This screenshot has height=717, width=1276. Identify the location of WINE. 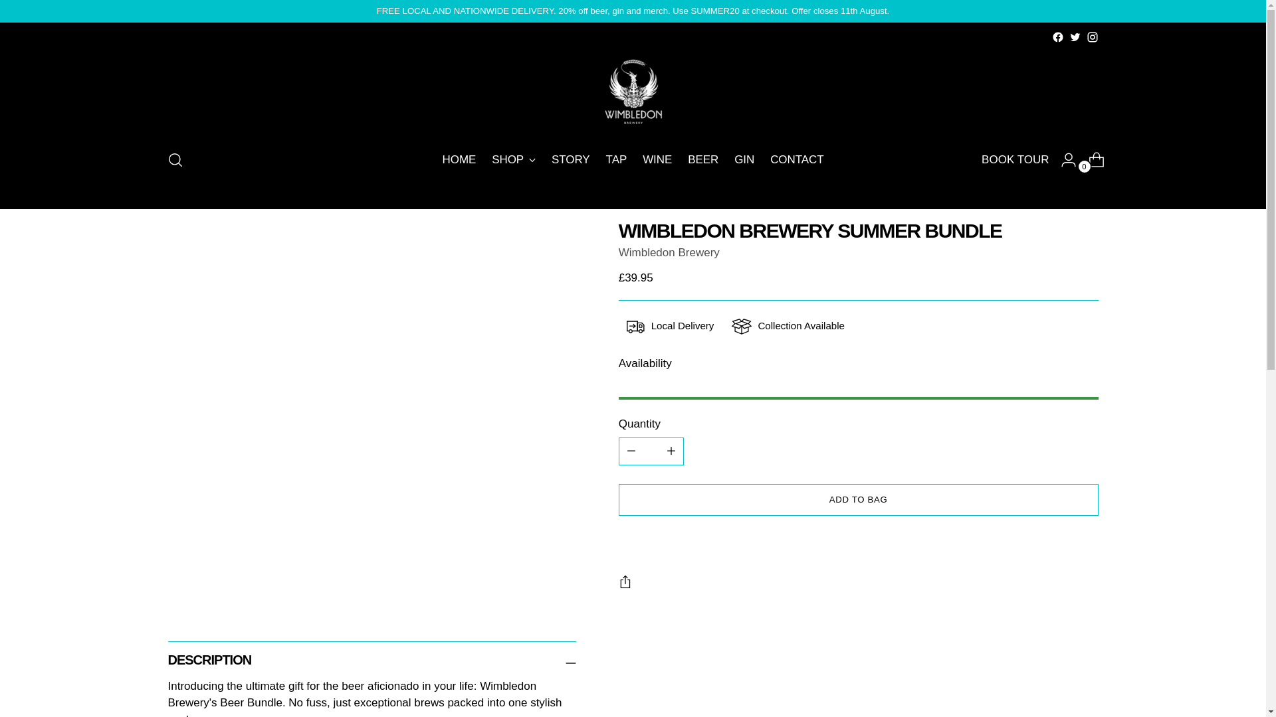
(657, 160).